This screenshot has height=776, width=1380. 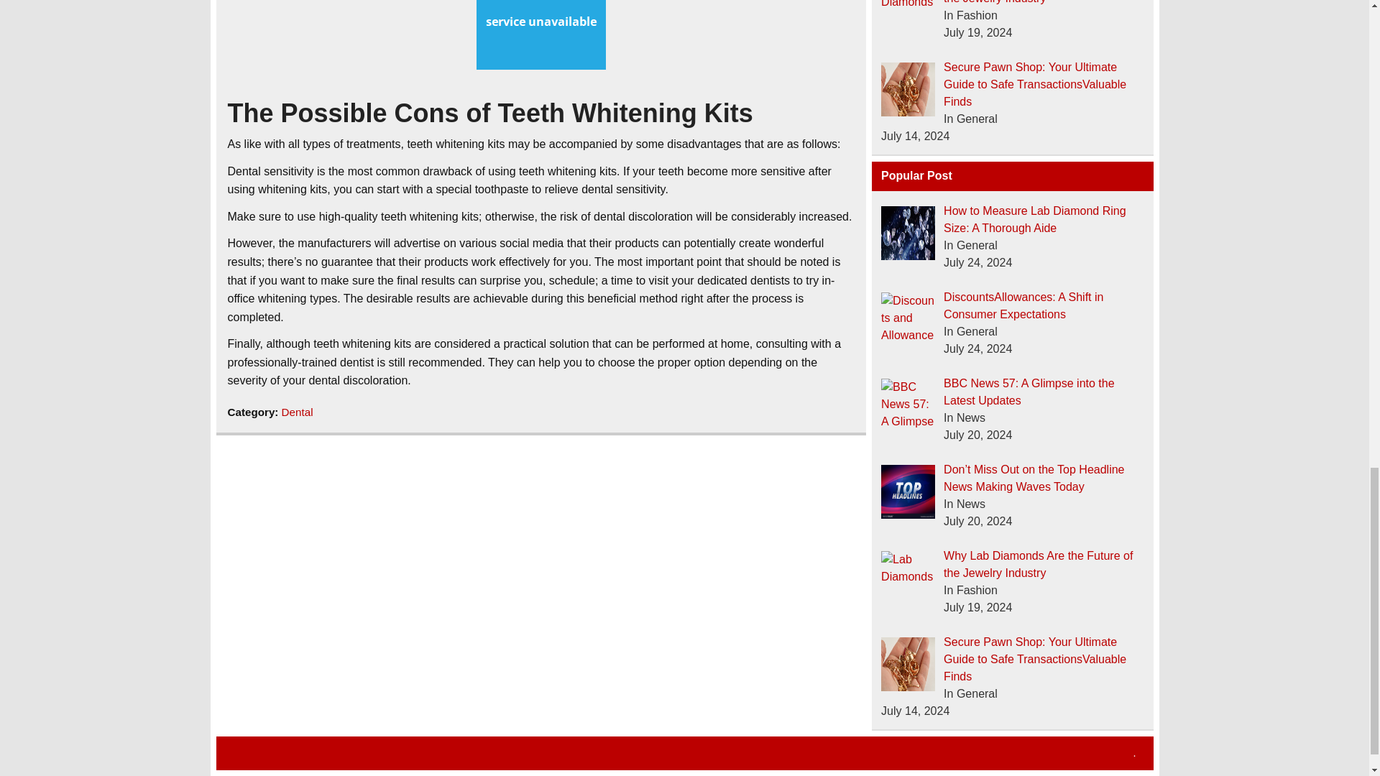 What do you see at coordinates (1038, 2) in the screenshot?
I see `Why Lab Diamonds Are the Future of the Jewelry Industry` at bounding box center [1038, 2].